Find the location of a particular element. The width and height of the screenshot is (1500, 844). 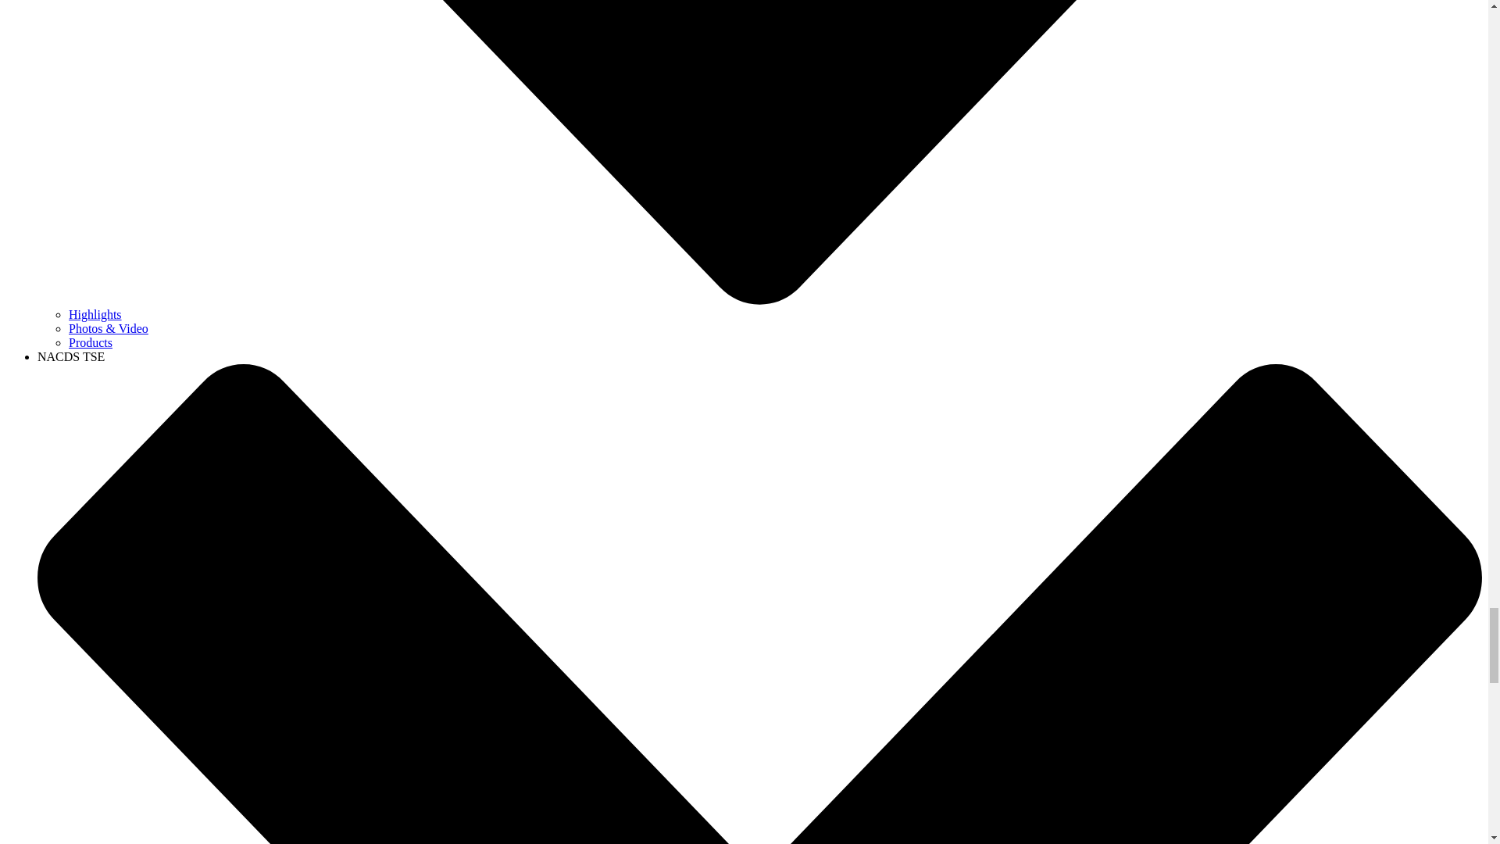

NACDS TSE is located at coordinates (71, 356).